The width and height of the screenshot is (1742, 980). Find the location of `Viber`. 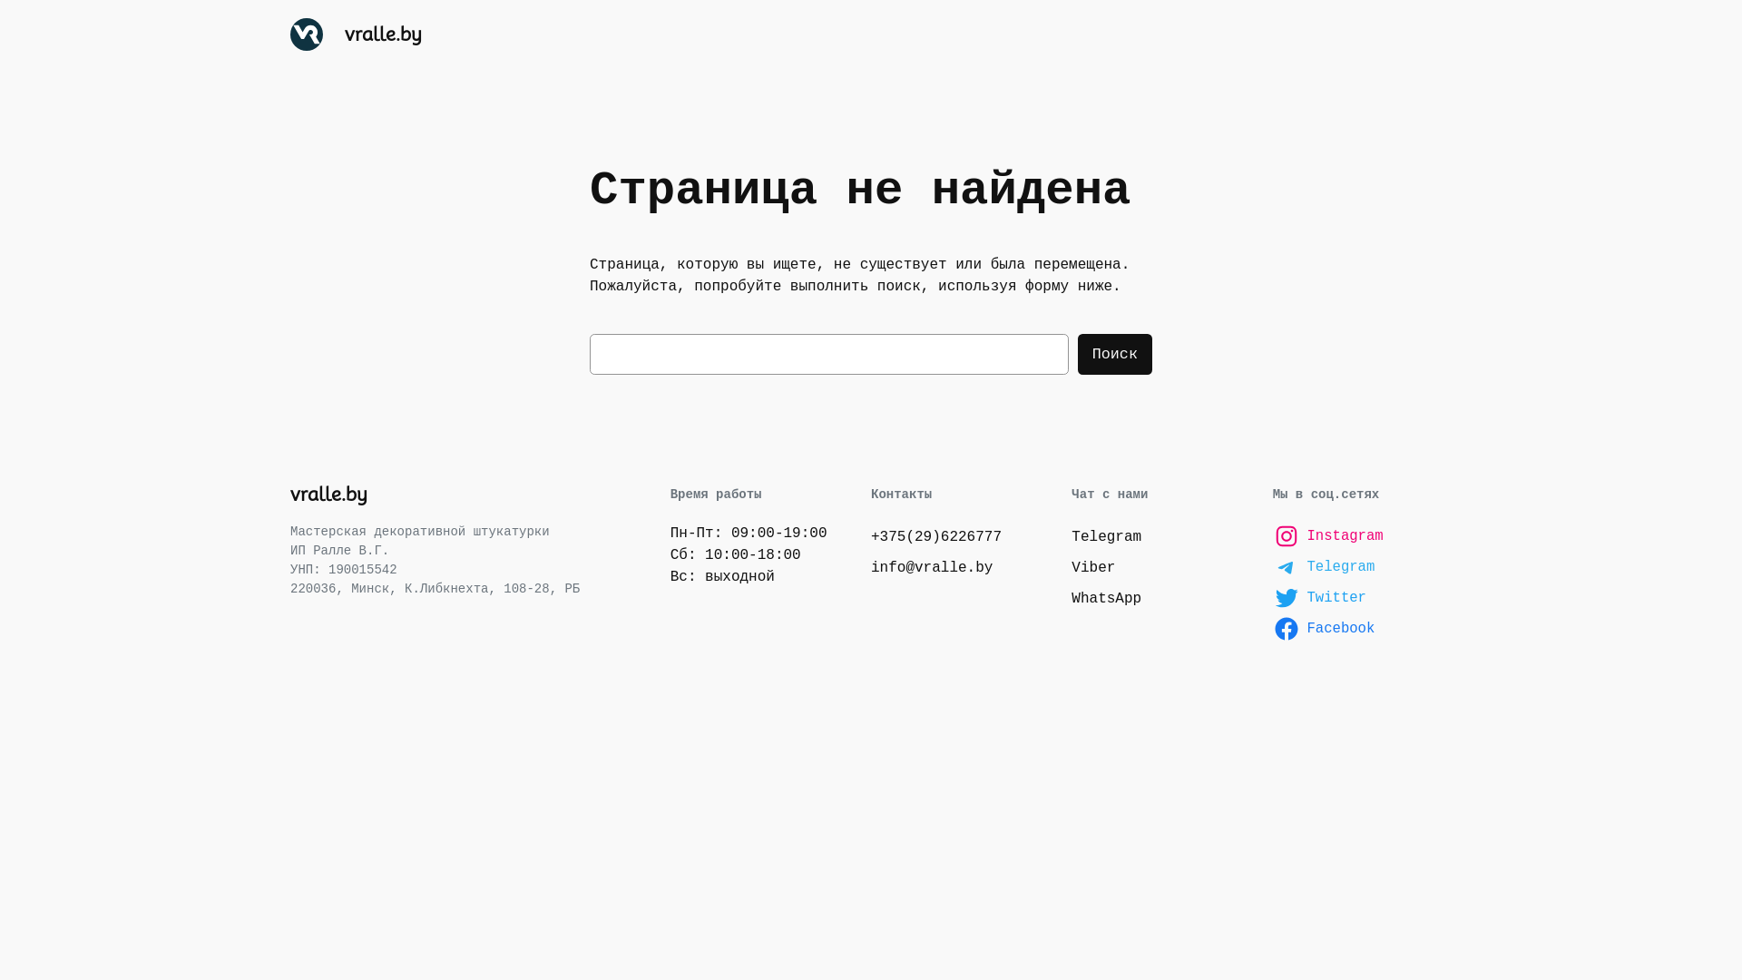

Viber is located at coordinates (1093, 568).